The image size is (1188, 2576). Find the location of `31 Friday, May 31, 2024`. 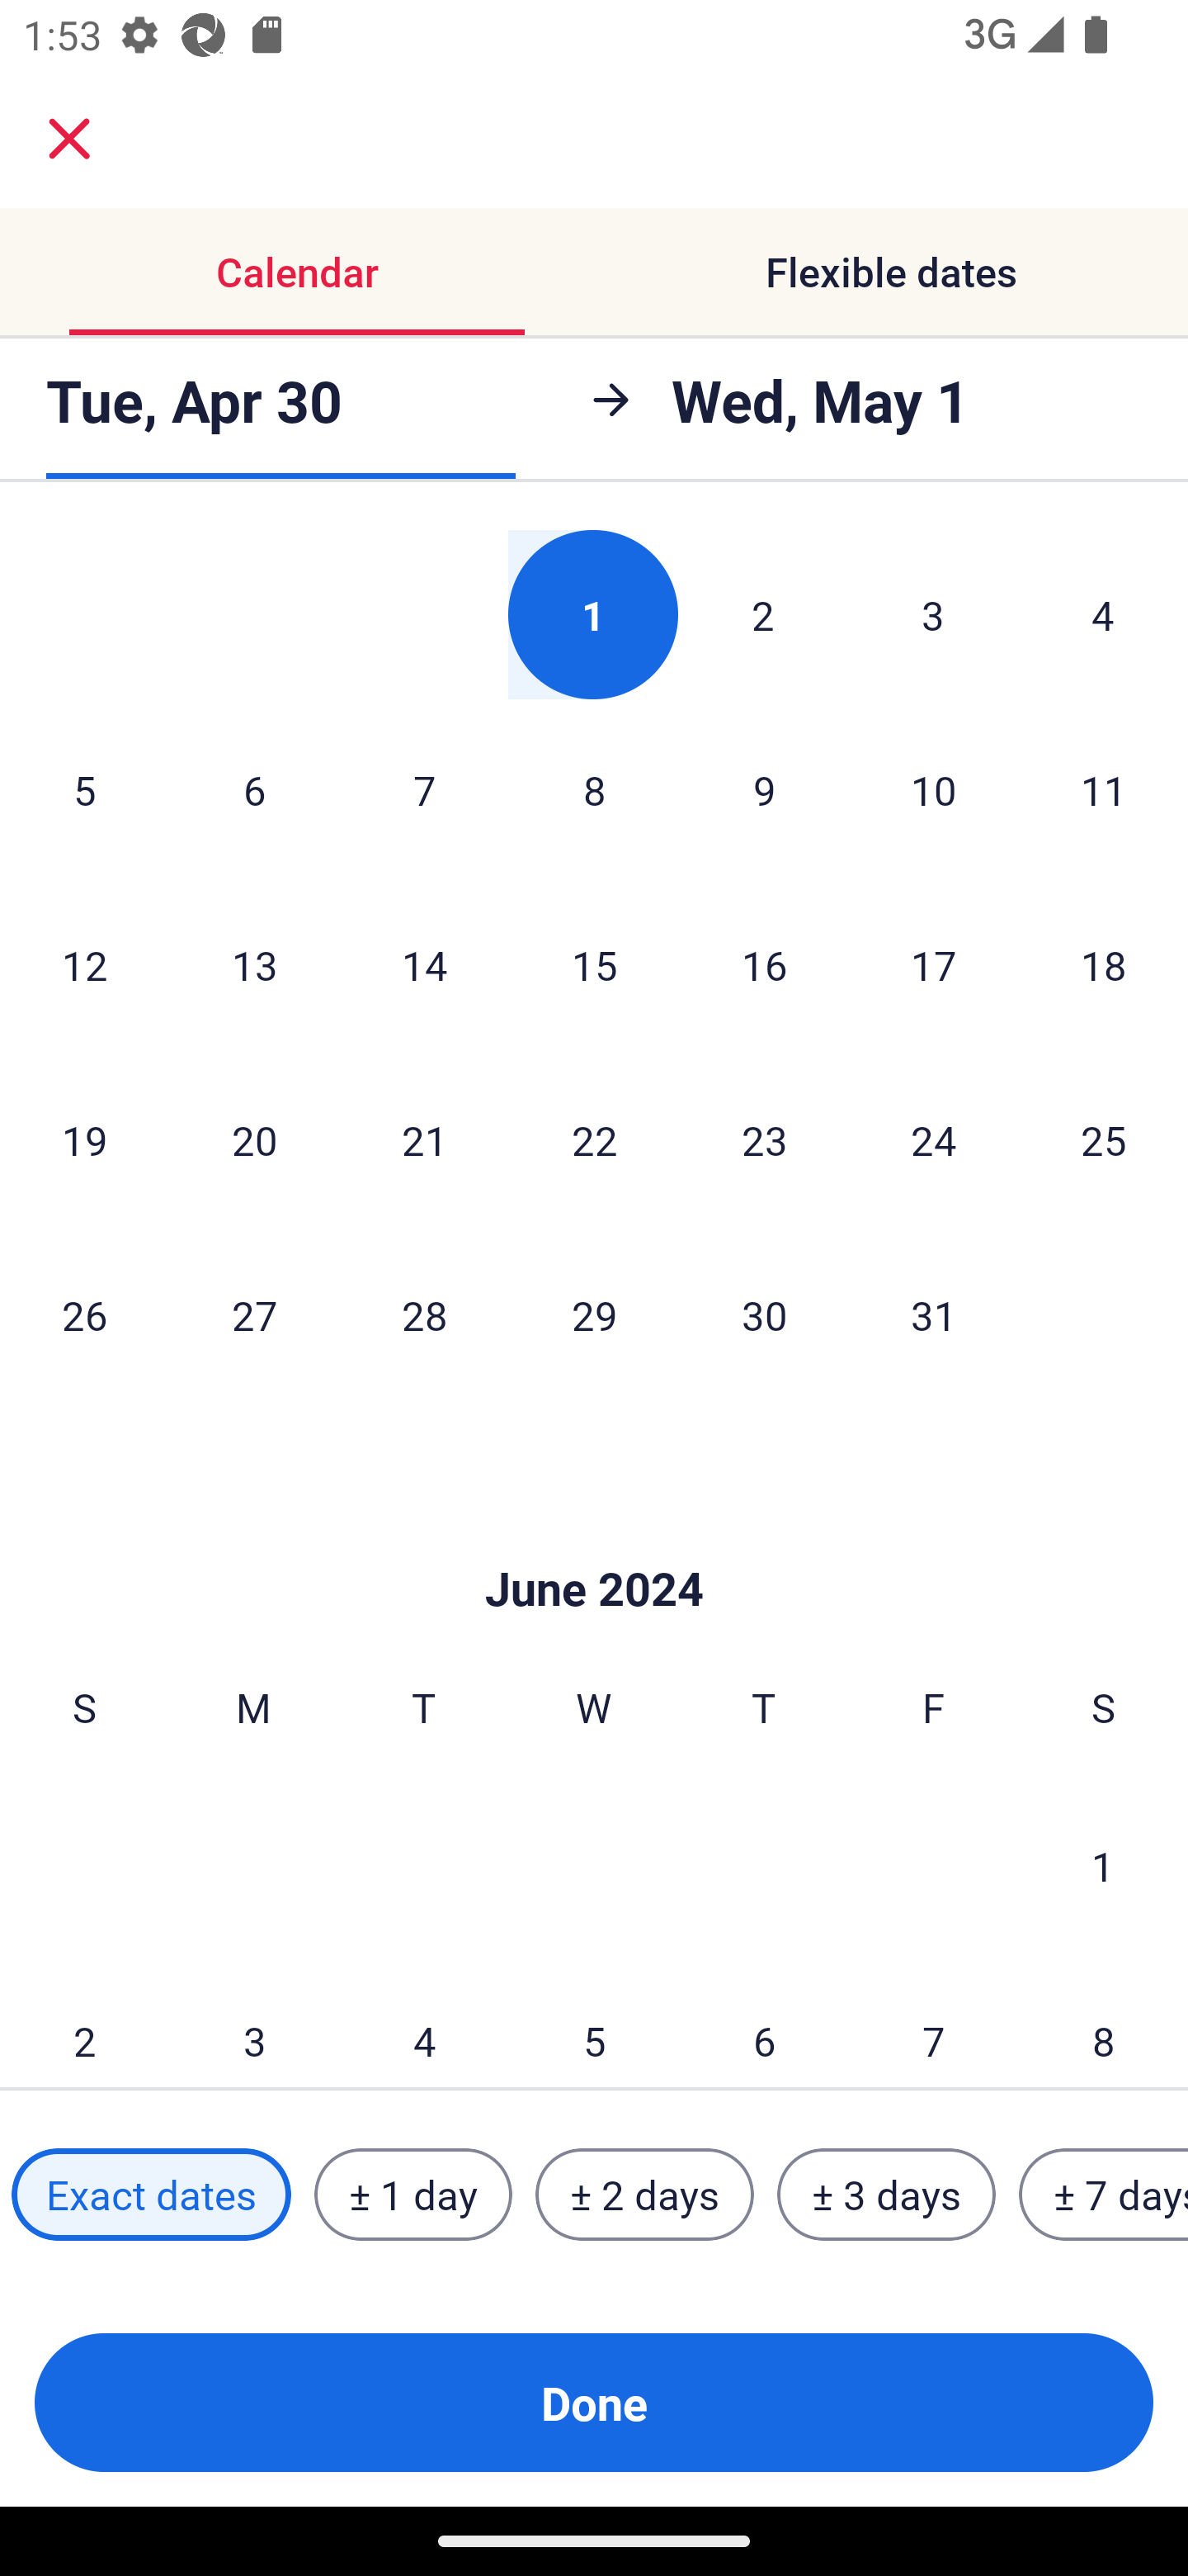

31 Friday, May 31, 2024 is located at coordinates (934, 1314).